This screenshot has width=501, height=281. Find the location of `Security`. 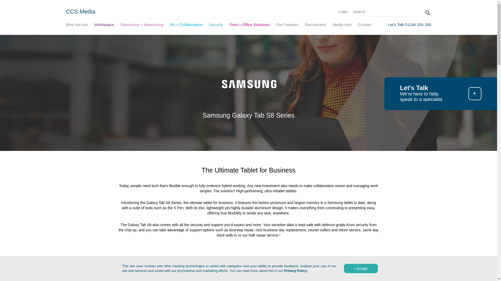

Security is located at coordinates (216, 25).